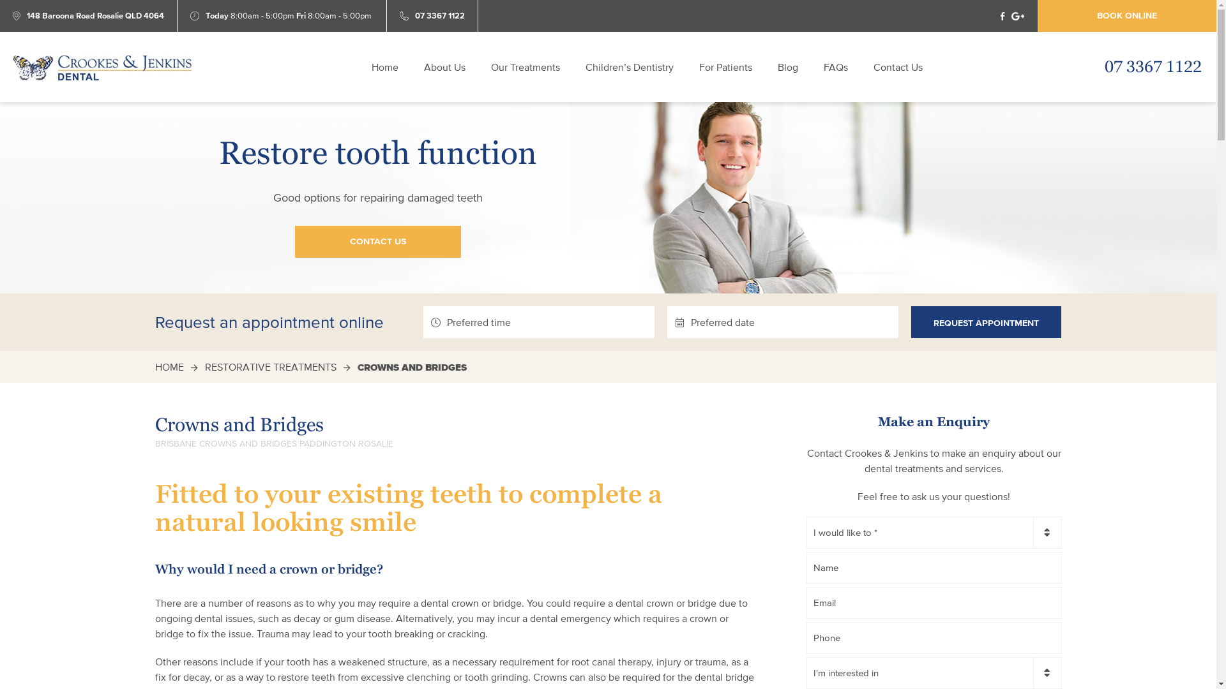 The height and width of the screenshot is (689, 1226). I want to click on Google Plus, so click(1018, 15).